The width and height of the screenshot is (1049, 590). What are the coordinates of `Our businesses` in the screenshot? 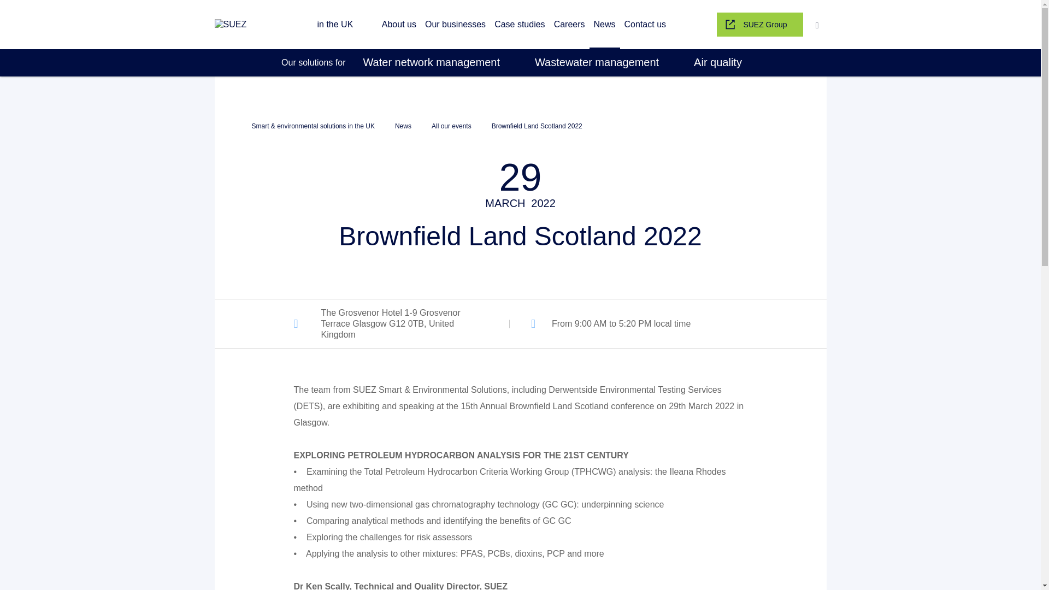 It's located at (455, 24).